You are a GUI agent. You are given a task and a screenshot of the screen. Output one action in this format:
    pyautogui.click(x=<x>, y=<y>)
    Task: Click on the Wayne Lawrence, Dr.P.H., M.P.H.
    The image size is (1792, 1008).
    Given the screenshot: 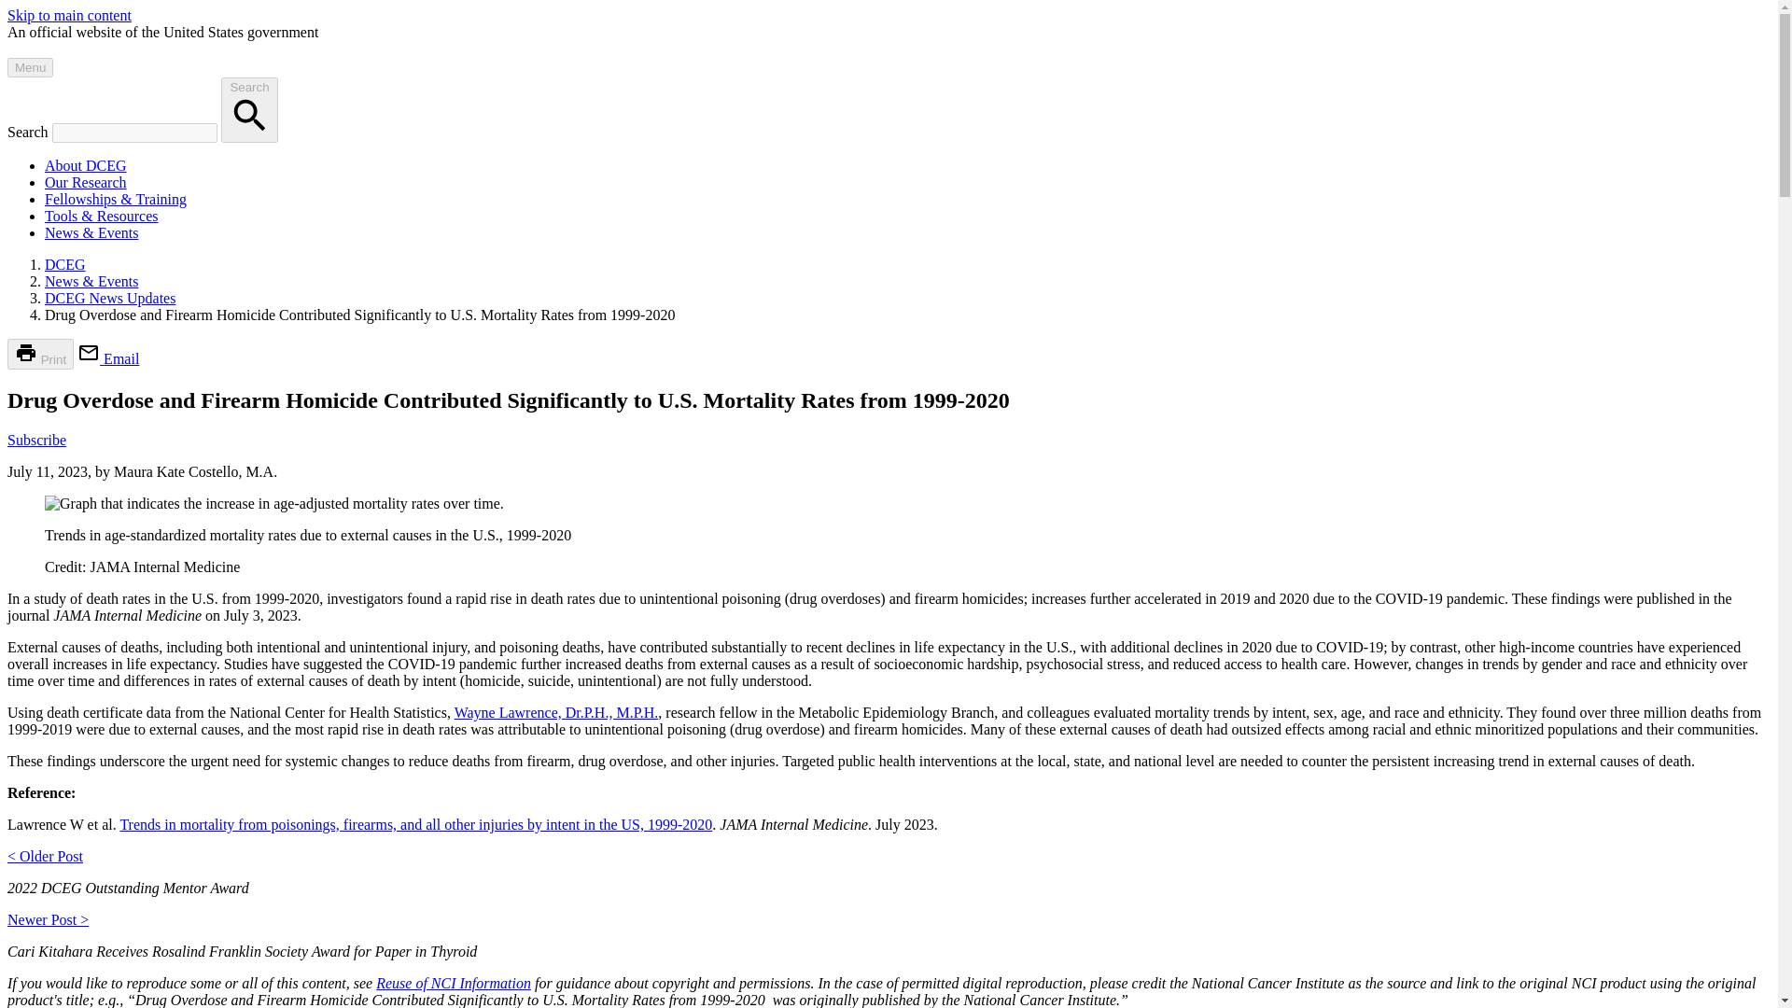 What is the action you would take?
    pyautogui.click(x=556, y=712)
    